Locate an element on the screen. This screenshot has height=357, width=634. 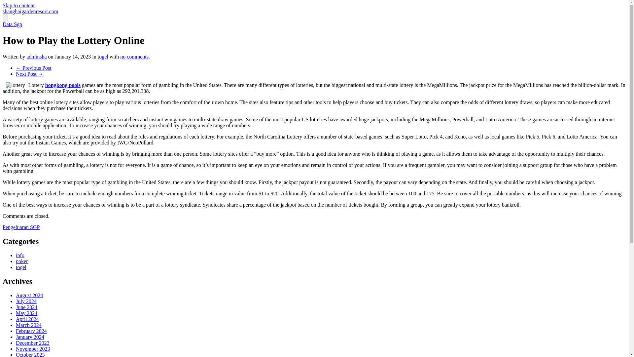
hongkong pools is located at coordinates (63, 85).